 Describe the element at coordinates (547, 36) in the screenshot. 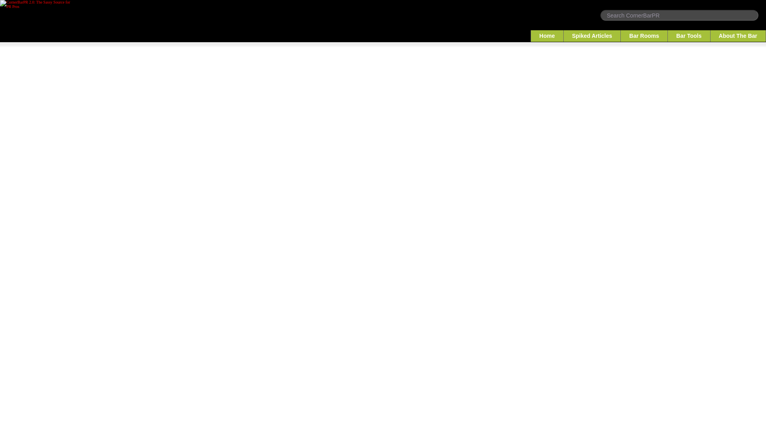

I see `Home` at that location.